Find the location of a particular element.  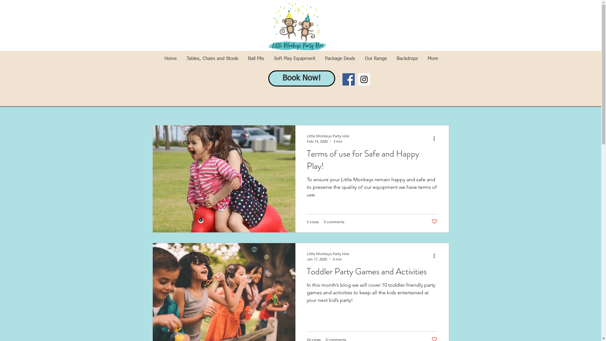

Package Deals is located at coordinates (340, 59).